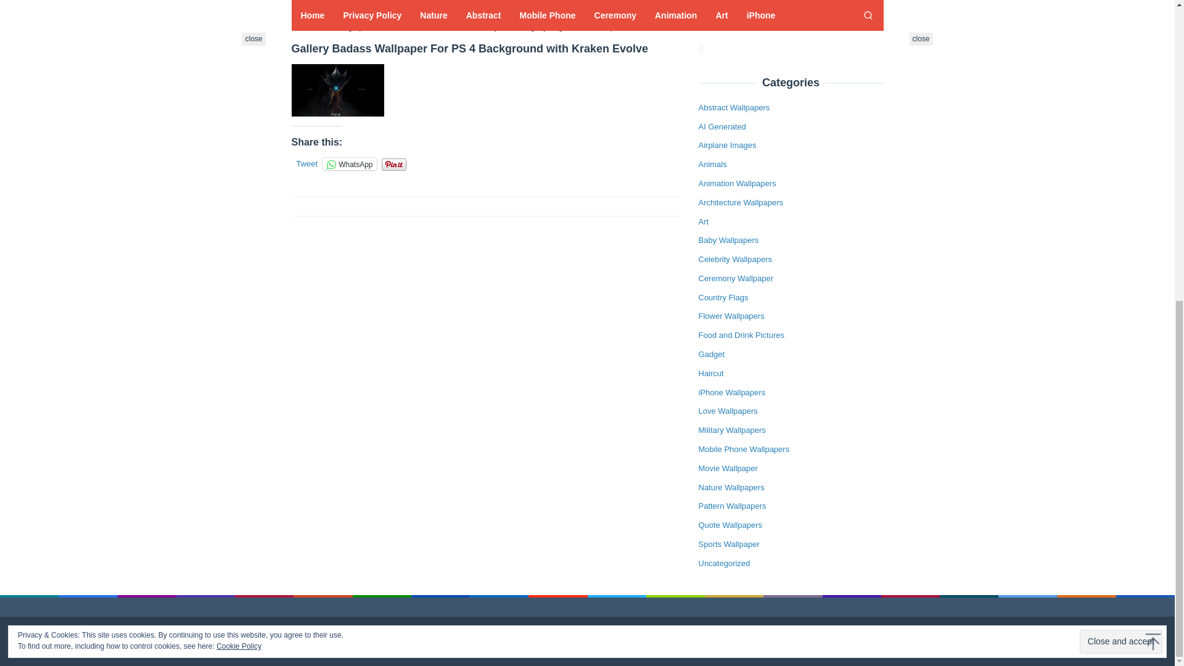 The image size is (1184, 666). I want to click on WhatsApp, so click(349, 164).